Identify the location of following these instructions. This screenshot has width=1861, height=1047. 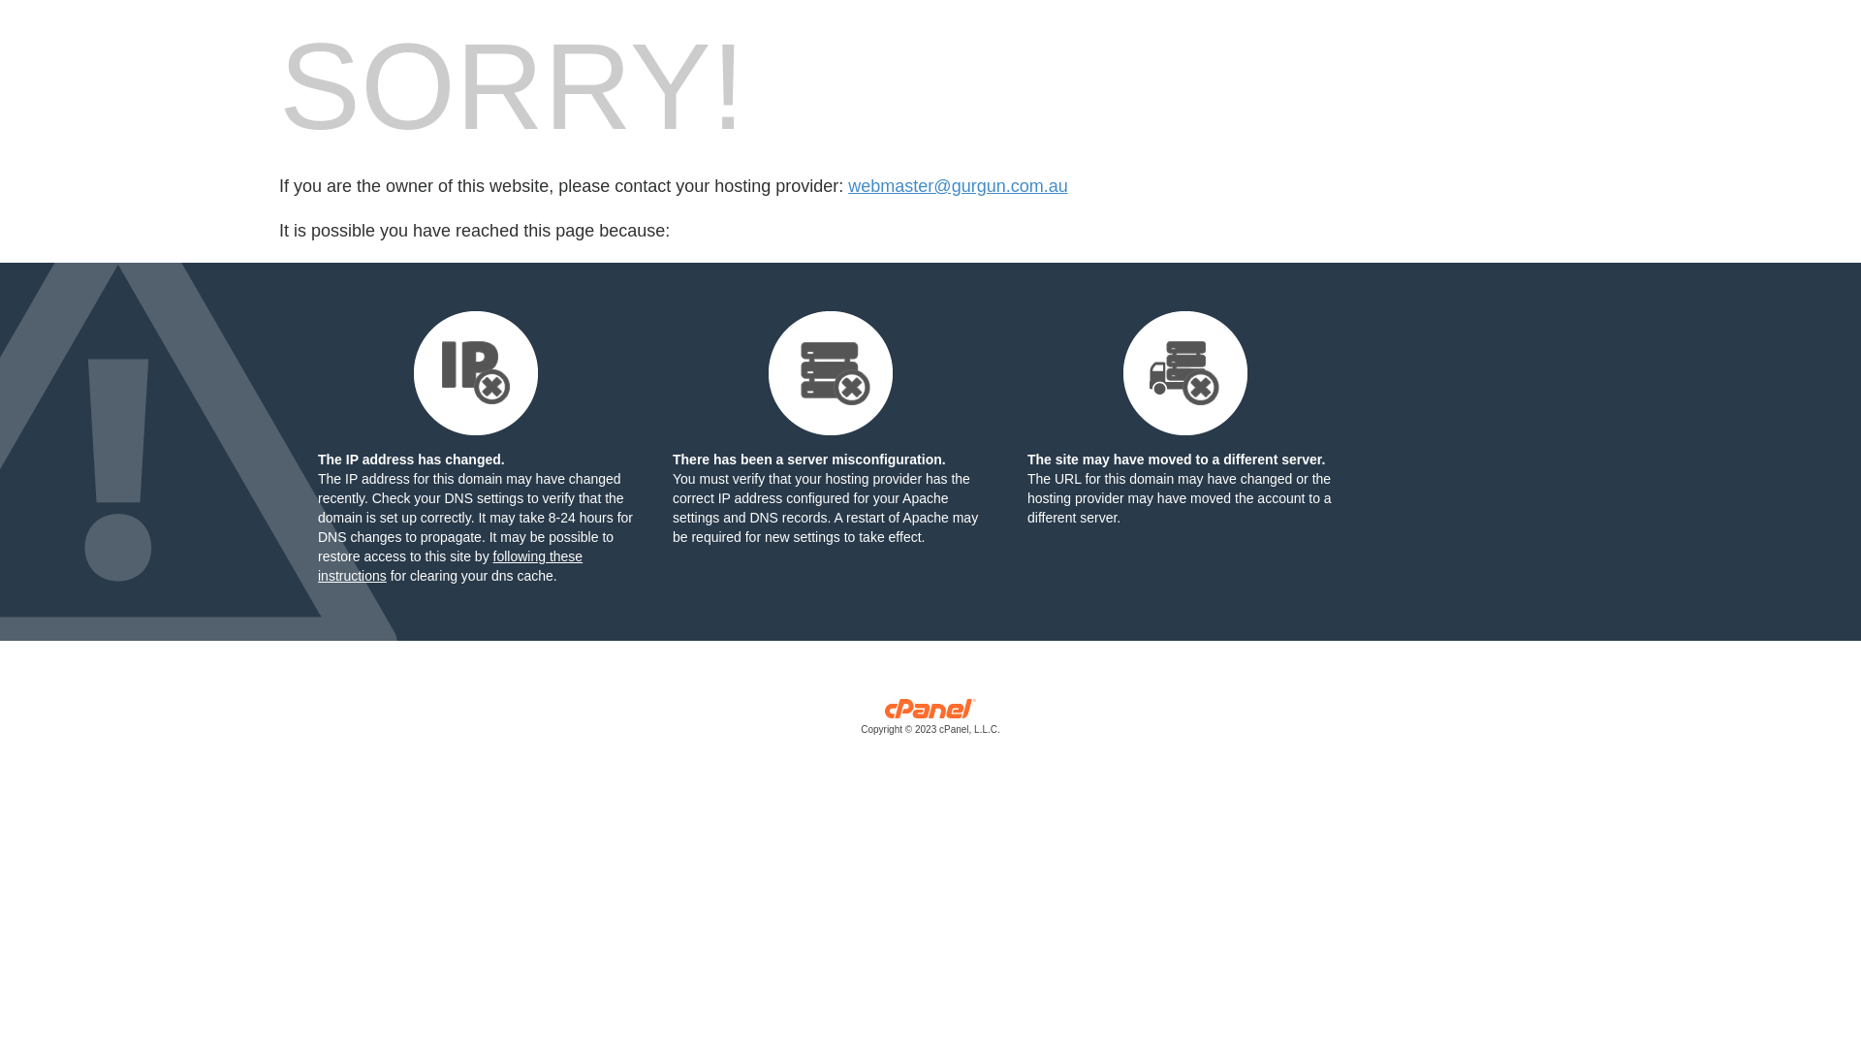
(450, 566).